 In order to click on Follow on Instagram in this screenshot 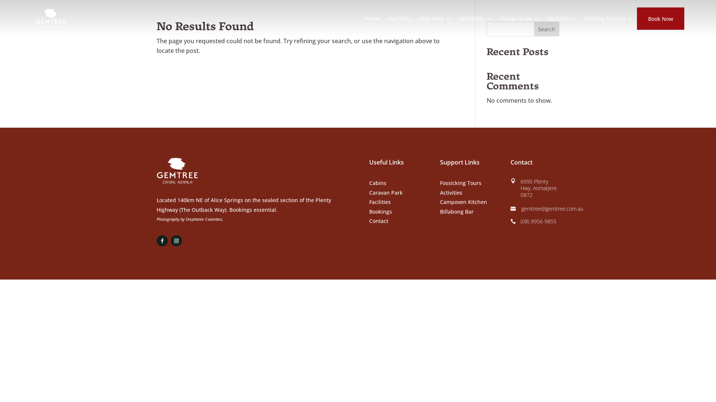, I will do `click(176, 241)`.